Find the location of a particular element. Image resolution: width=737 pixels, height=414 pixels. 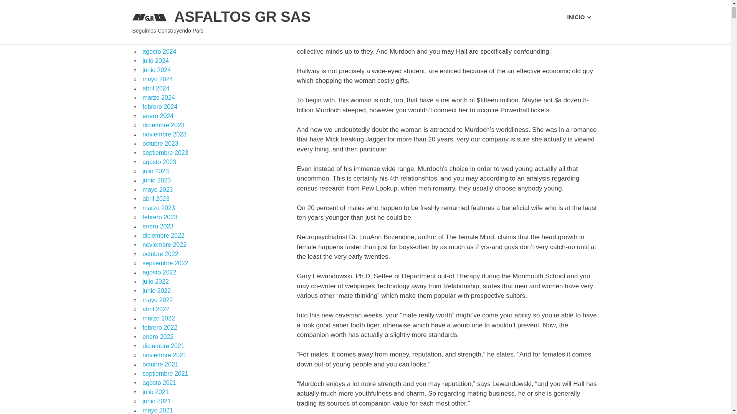

marzo 2023 is located at coordinates (159, 208).